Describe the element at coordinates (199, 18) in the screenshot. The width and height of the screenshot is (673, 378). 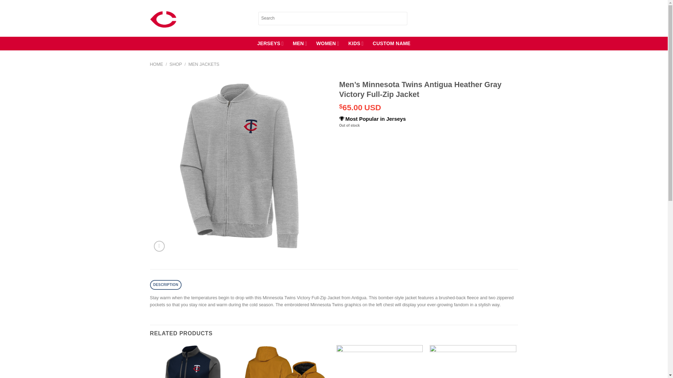
I see `Official Minnesota Twins Online Shop` at that location.